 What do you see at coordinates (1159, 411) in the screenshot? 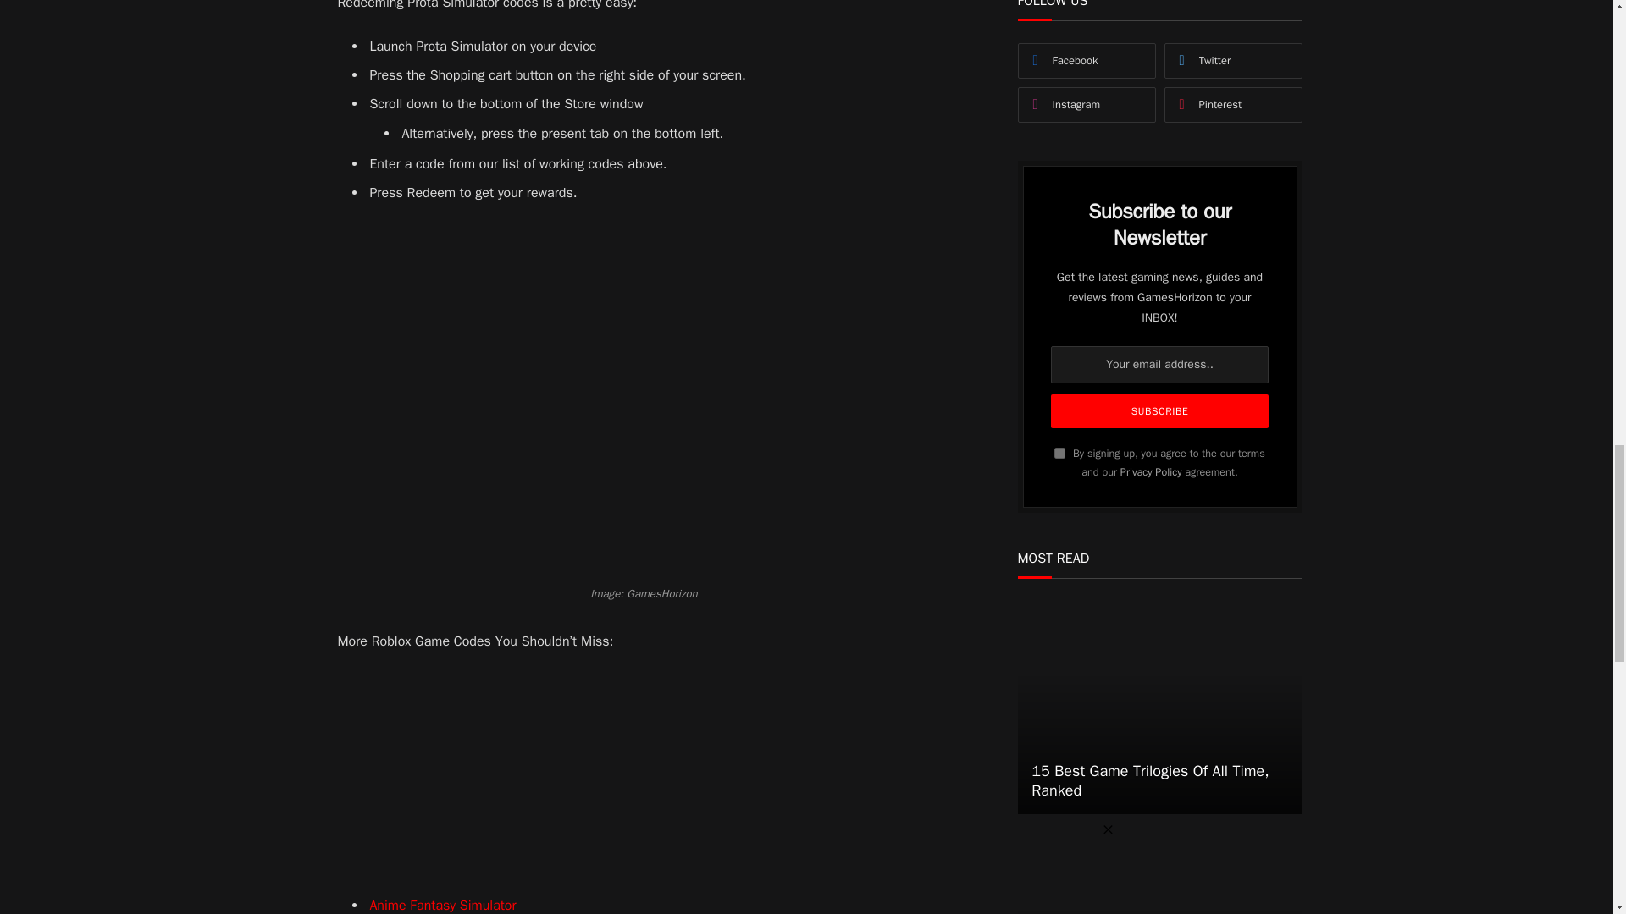
I see `SUBSCRIBE` at bounding box center [1159, 411].